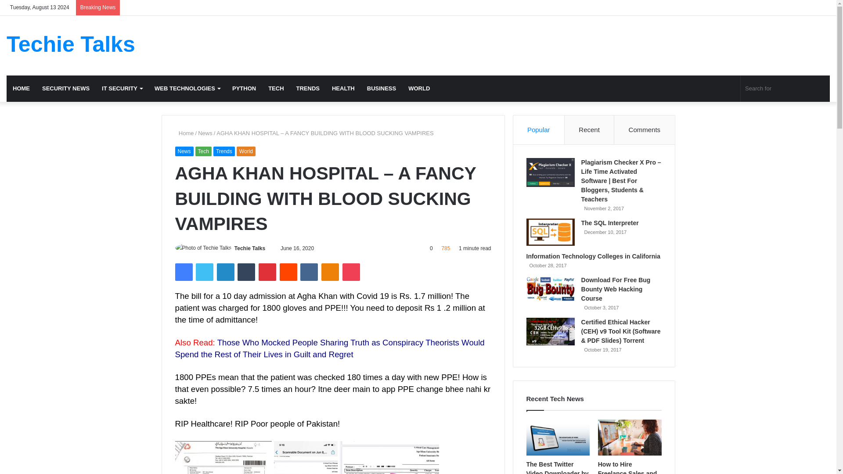 This screenshot has width=843, height=474. I want to click on IT SECURITY, so click(122, 89).